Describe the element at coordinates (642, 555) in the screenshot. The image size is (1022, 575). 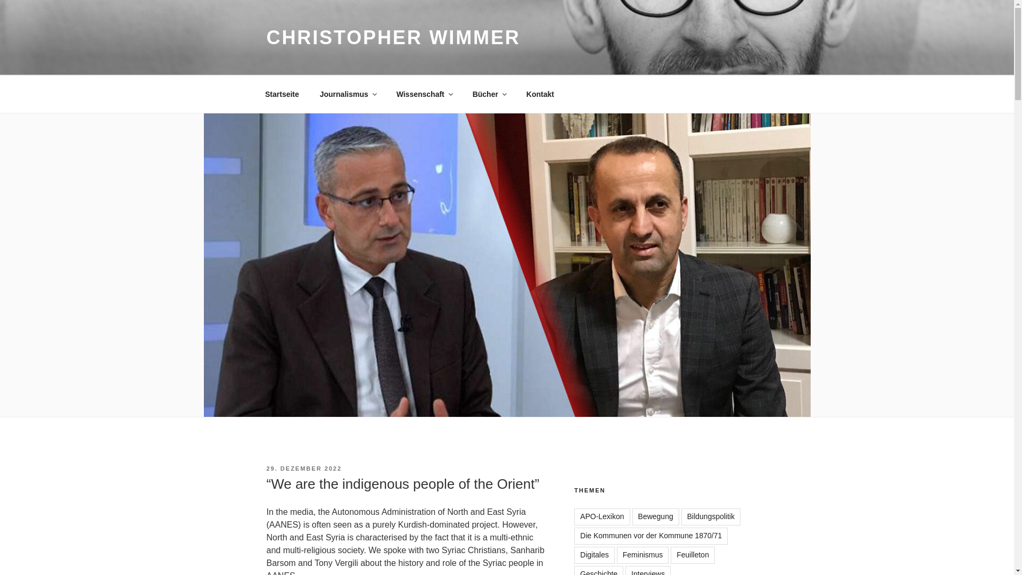
I see `Feminismus` at that location.